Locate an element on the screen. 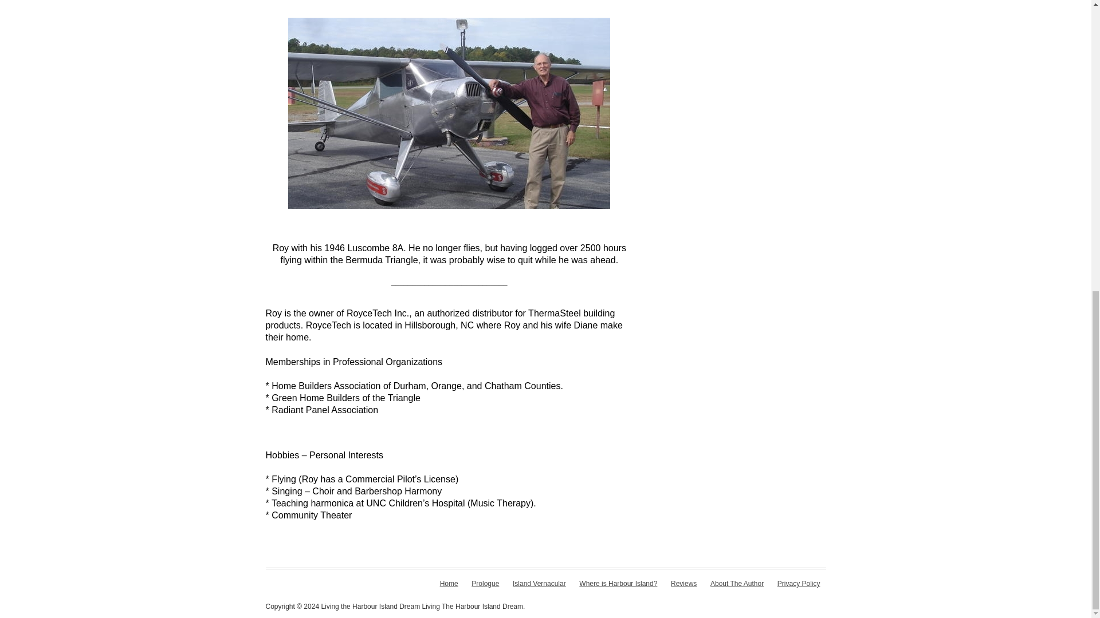 The width and height of the screenshot is (1100, 618). Living the Harbour Island Dream is located at coordinates (370, 607).